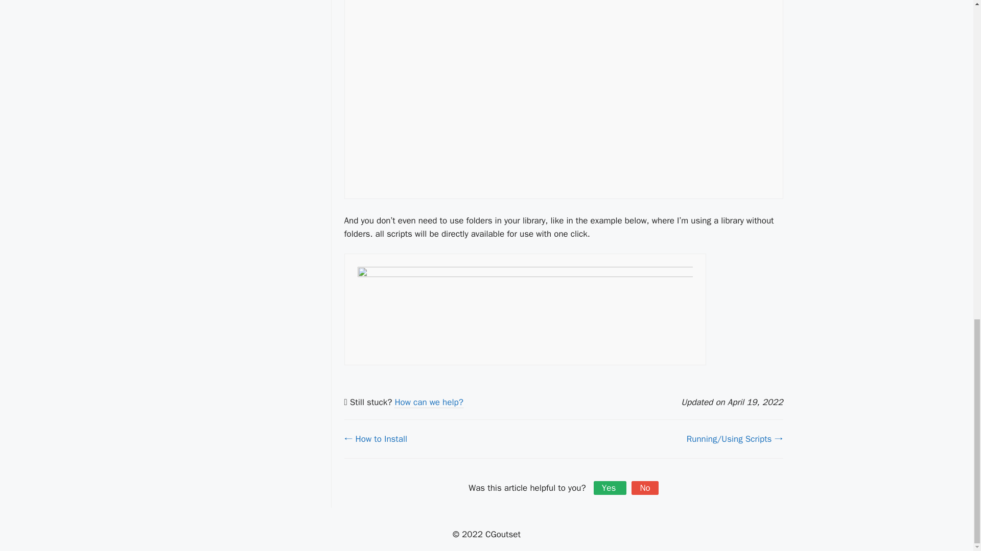 The height and width of the screenshot is (551, 981). What do you see at coordinates (610, 488) in the screenshot?
I see `Yes` at bounding box center [610, 488].